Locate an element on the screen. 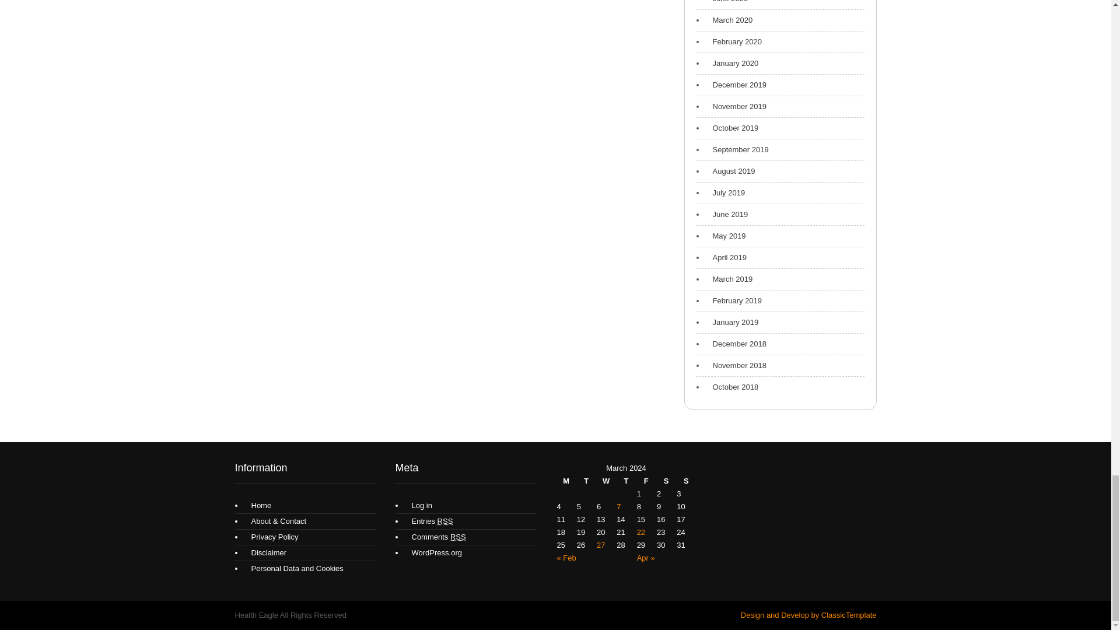  Tuesday is located at coordinates (586, 481).